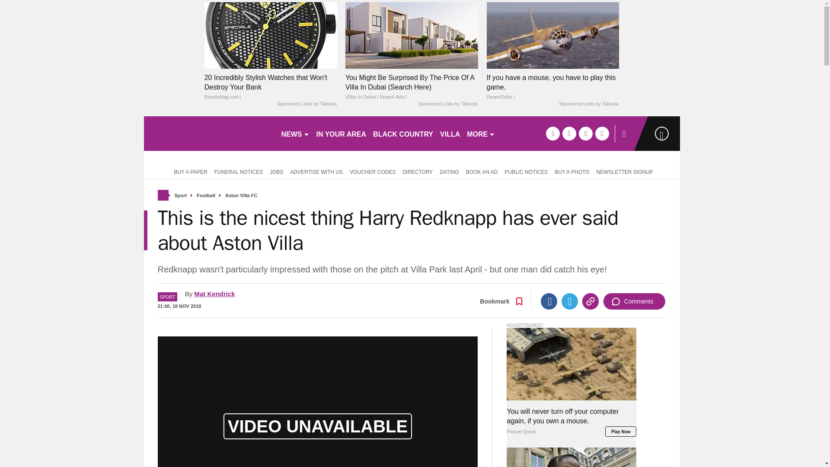 The height and width of the screenshot is (467, 830). Describe the element at coordinates (570, 301) in the screenshot. I see `Twitter` at that location.